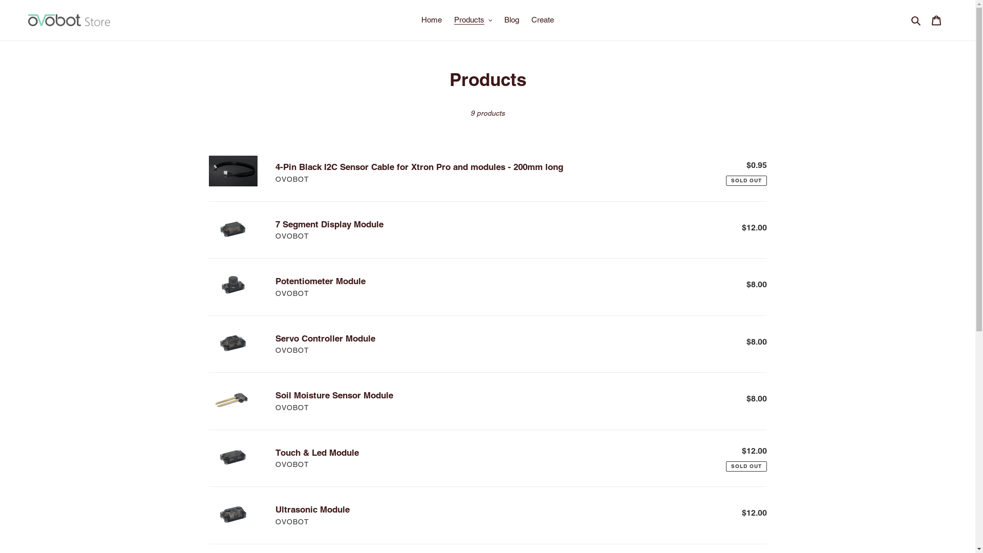 The height and width of the screenshot is (553, 983). Describe the element at coordinates (543, 20) in the screenshot. I see `Create` at that location.